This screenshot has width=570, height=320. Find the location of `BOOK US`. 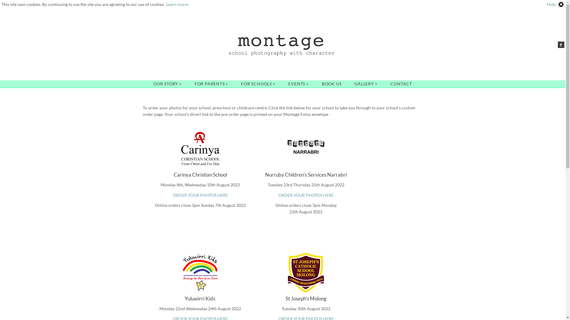

BOOK US is located at coordinates (332, 84).